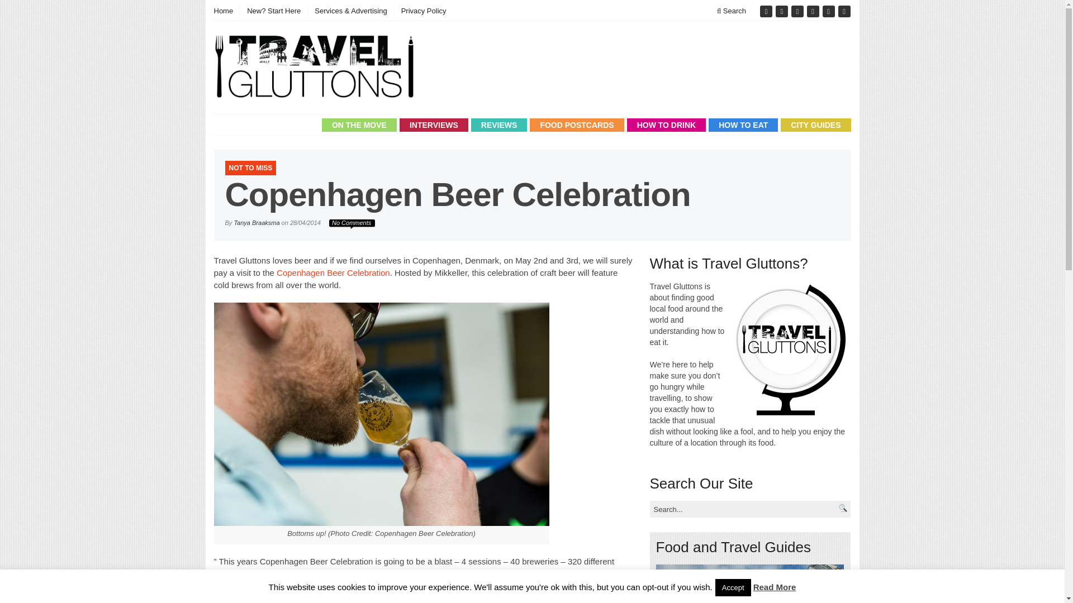 The width and height of the screenshot is (1073, 603). What do you see at coordinates (816, 125) in the screenshot?
I see `CITY GUIDES` at bounding box center [816, 125].